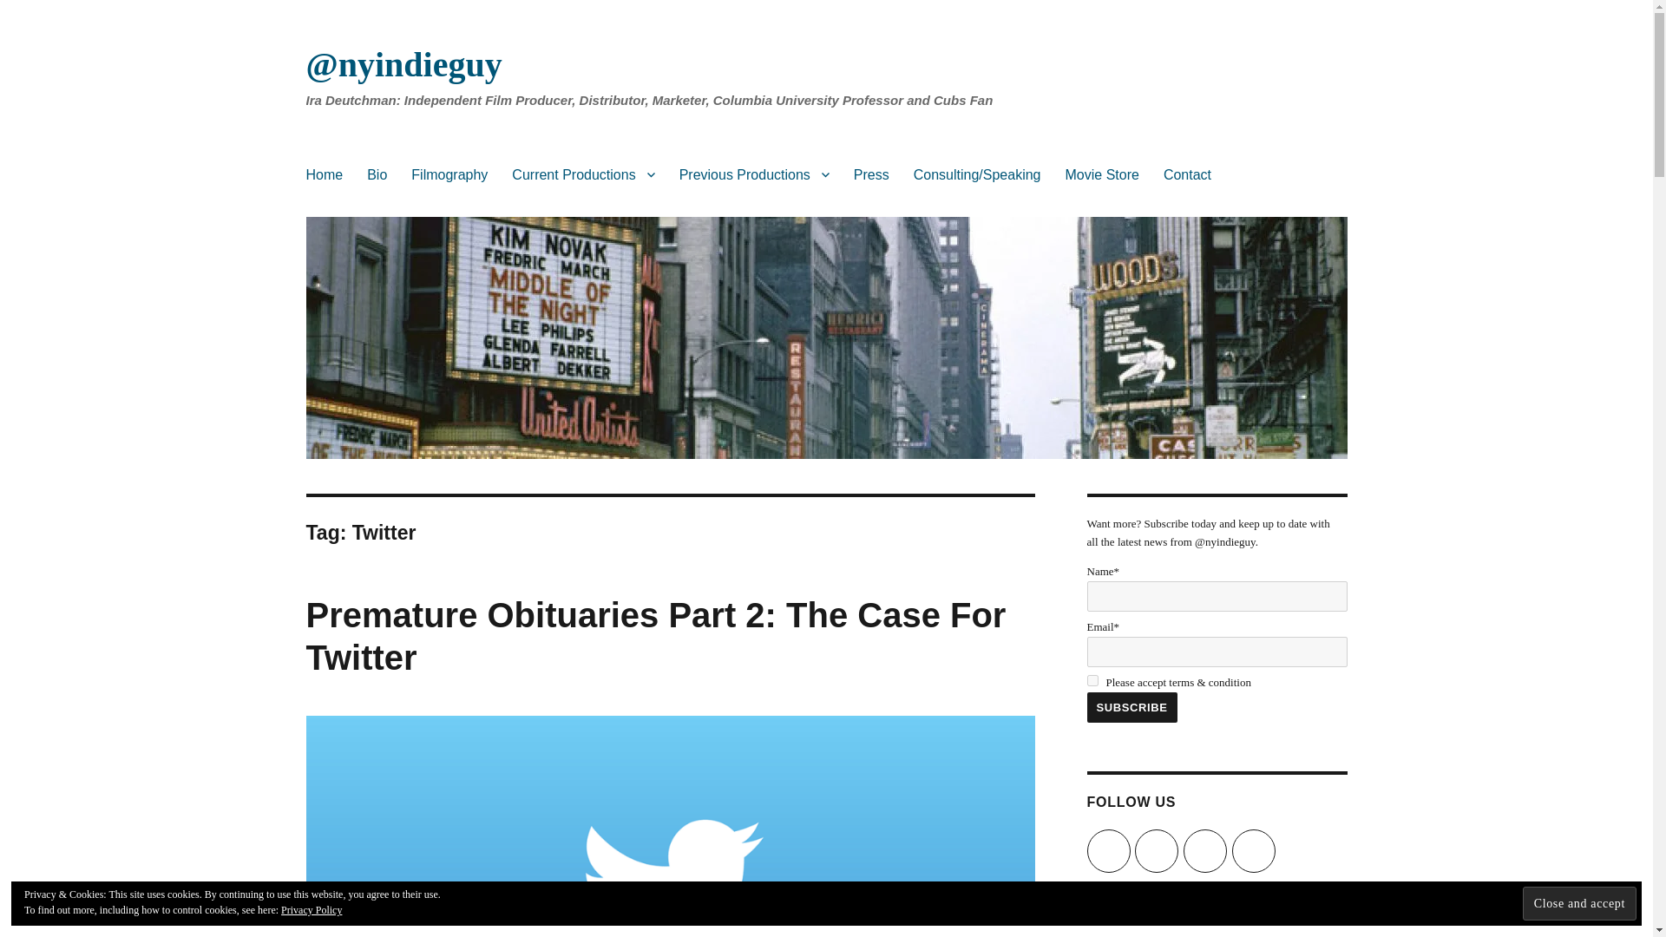  Describe the element at coordinates (1102, 174) in the screenshot. I see `Movie Store` at that location.